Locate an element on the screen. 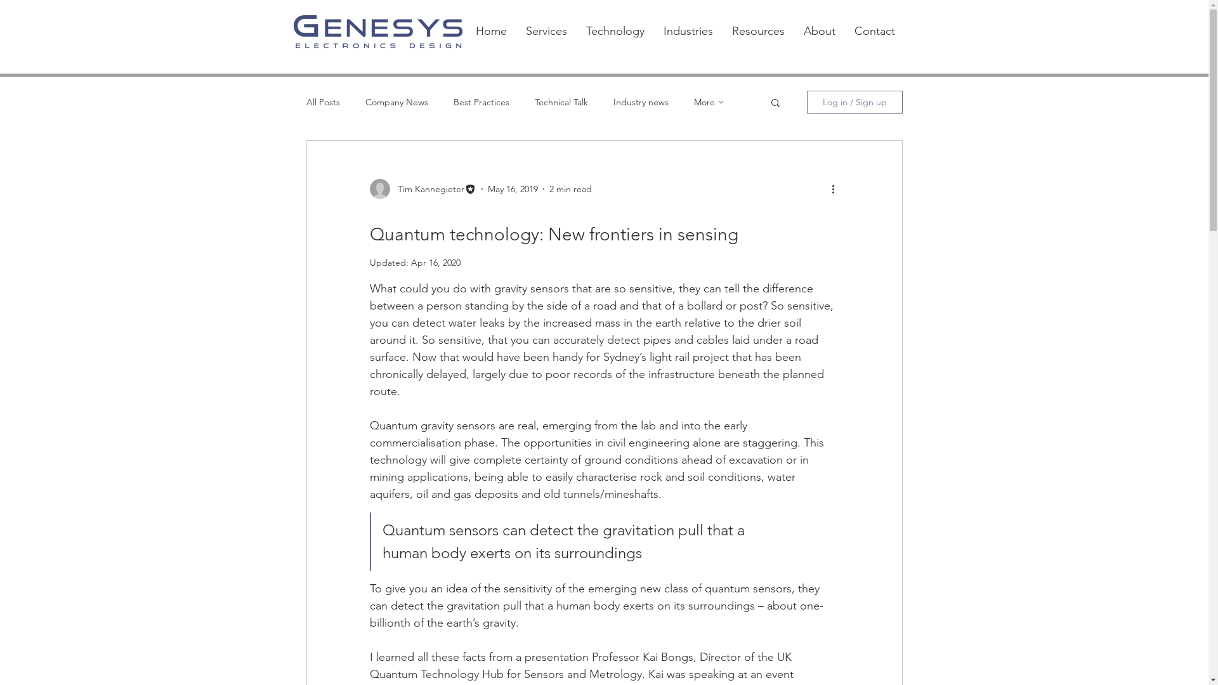 The image size is (1218, 685). Best Practices is located at coordinates (481, 102).